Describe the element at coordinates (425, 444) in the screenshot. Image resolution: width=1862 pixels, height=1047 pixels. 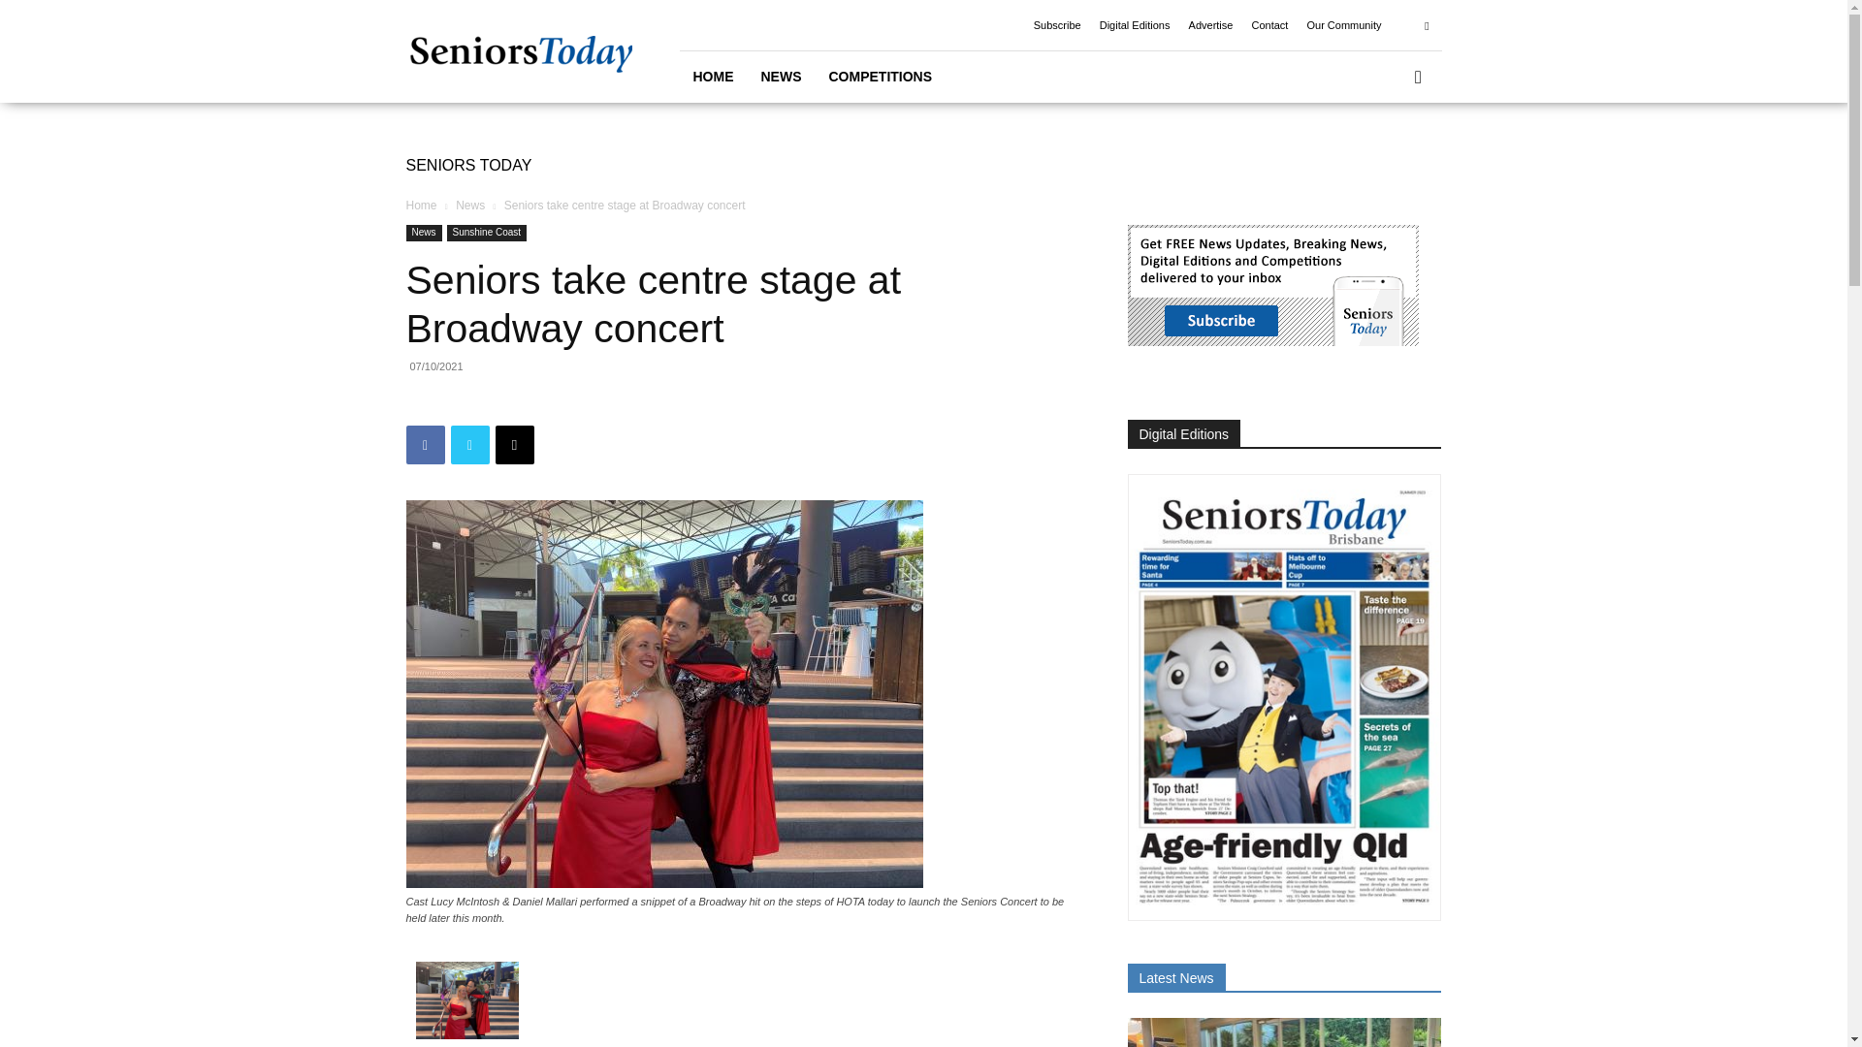
I see `Facebook` at that location.